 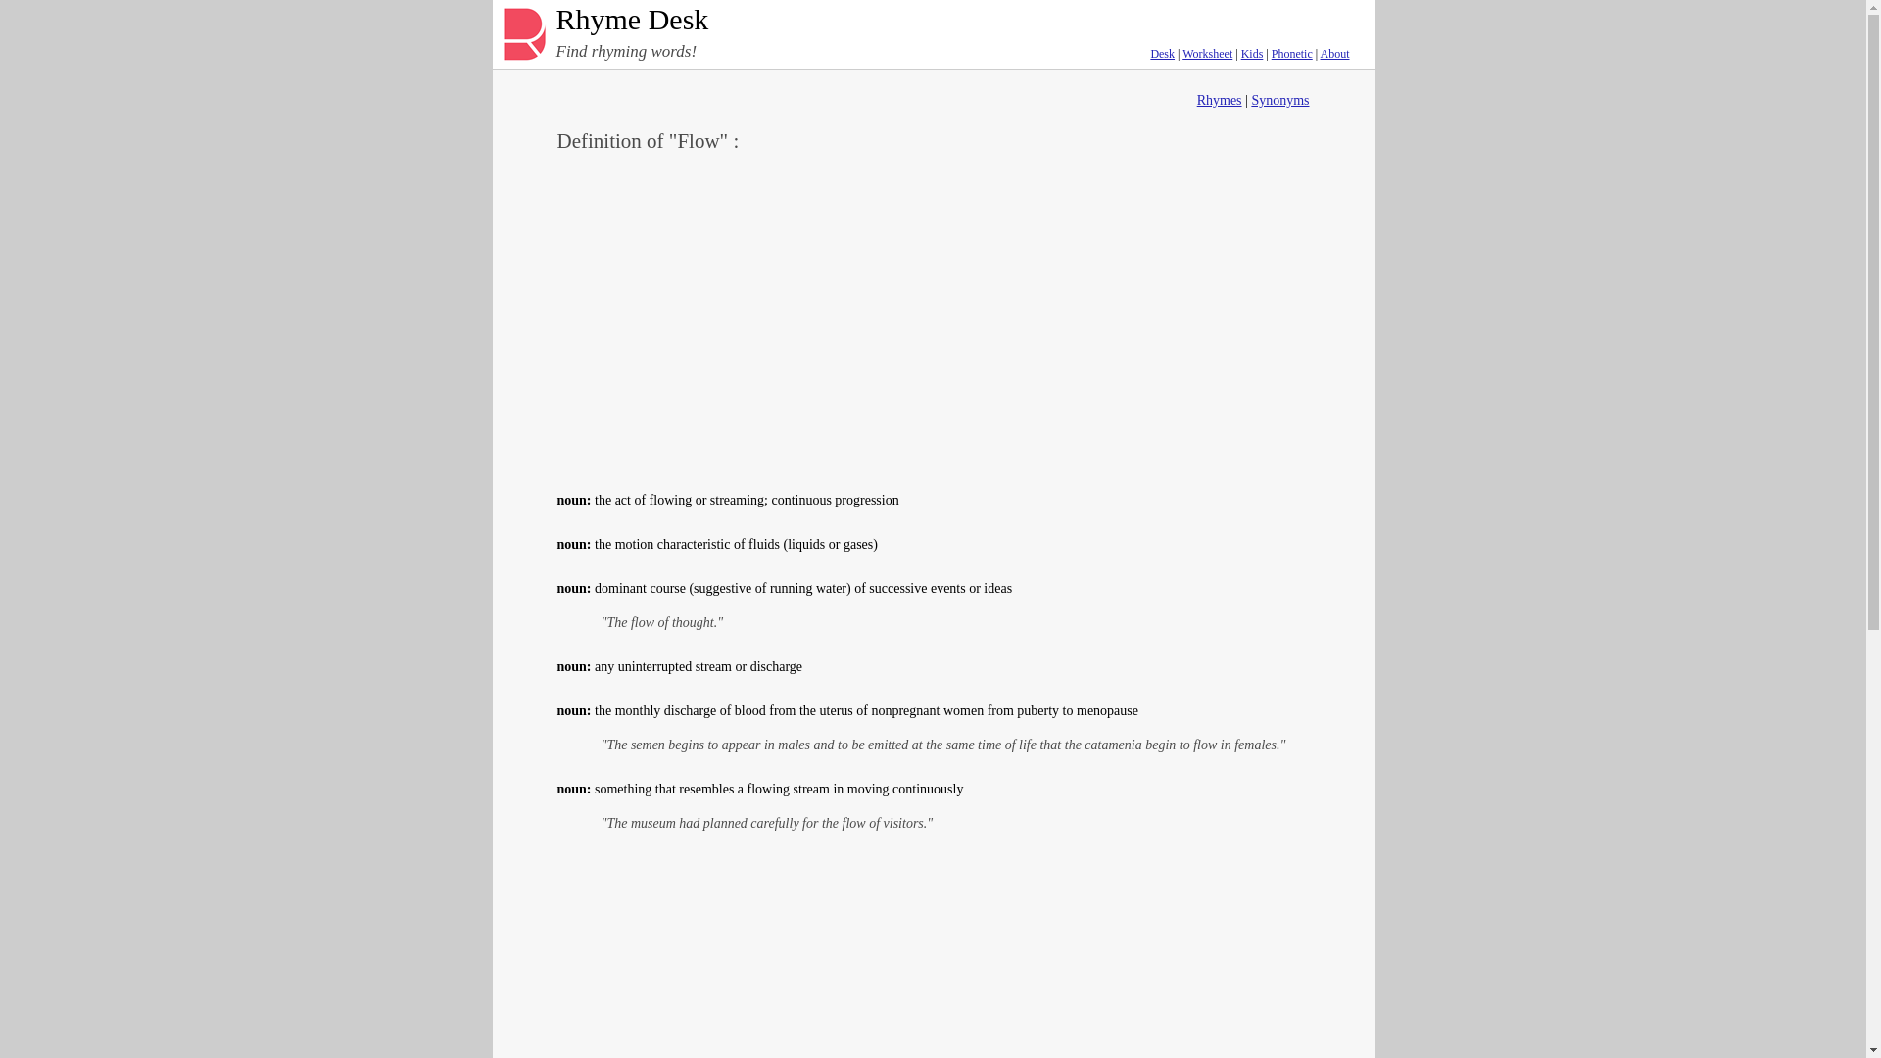 What do you see at coordinates (1207, 53) in the screenshot?
I see `Worksheet` at bounding box center [1207, 53].